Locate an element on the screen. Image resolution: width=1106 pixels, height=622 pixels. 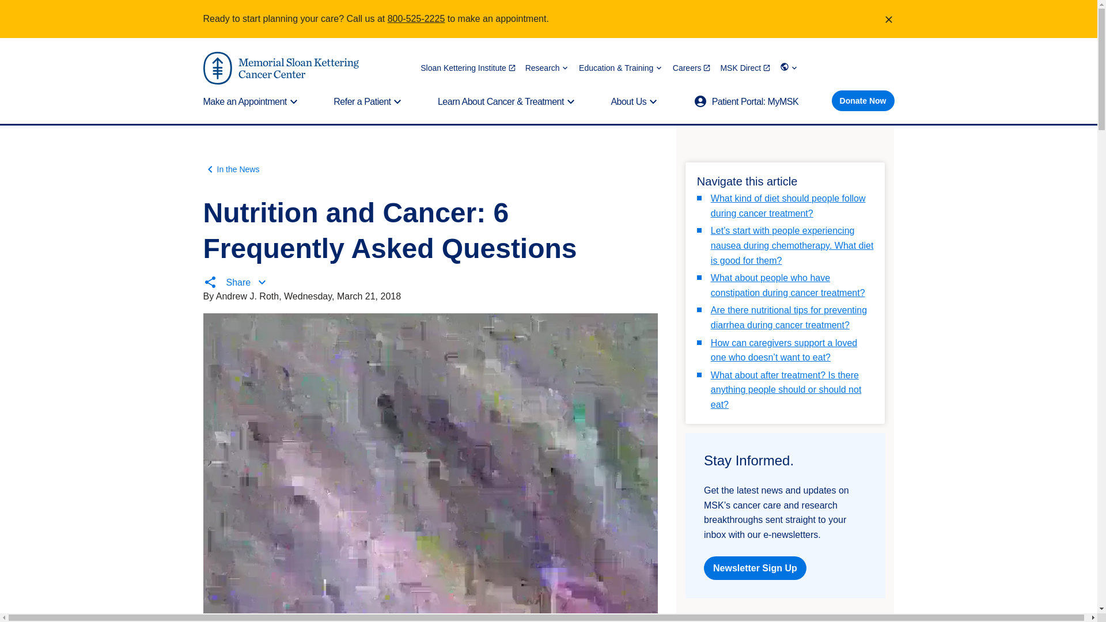
Careers is located at coordinates (691, 68).